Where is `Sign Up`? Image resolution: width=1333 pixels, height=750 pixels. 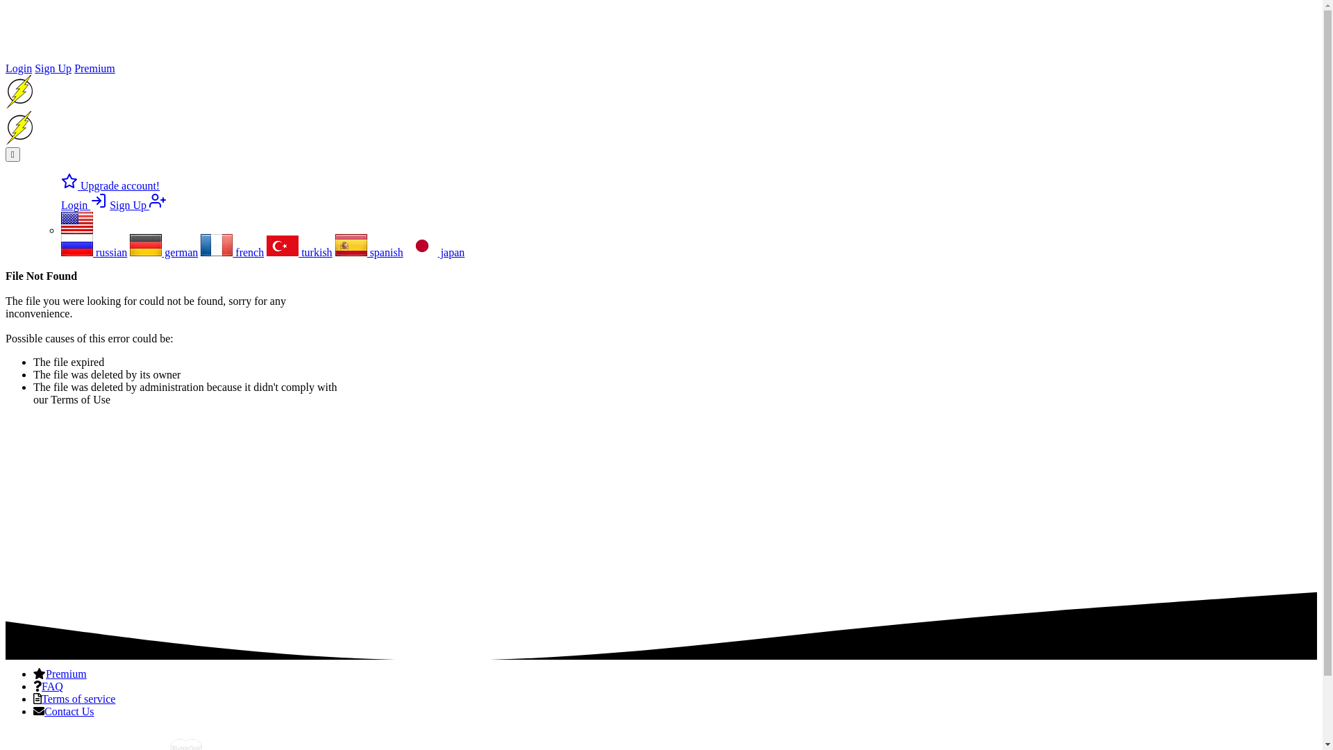 Sign Up is located at coordinates (53, 68).